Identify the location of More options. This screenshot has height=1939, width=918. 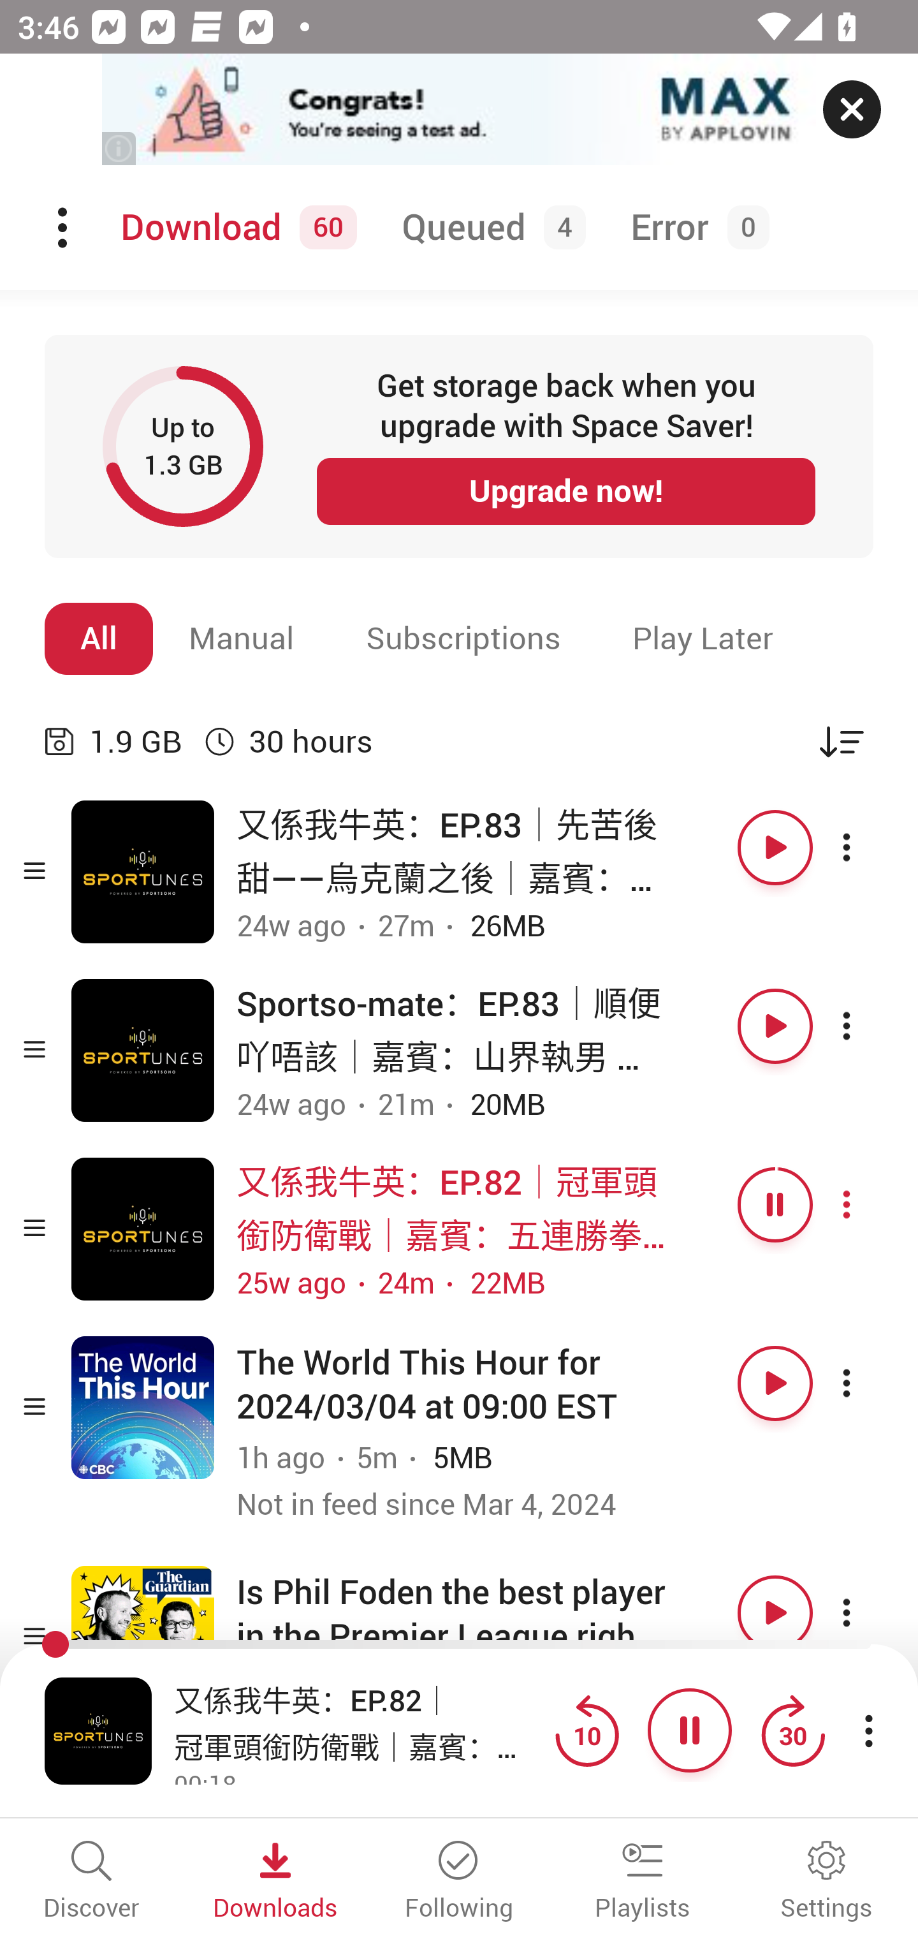
(868, 1383).